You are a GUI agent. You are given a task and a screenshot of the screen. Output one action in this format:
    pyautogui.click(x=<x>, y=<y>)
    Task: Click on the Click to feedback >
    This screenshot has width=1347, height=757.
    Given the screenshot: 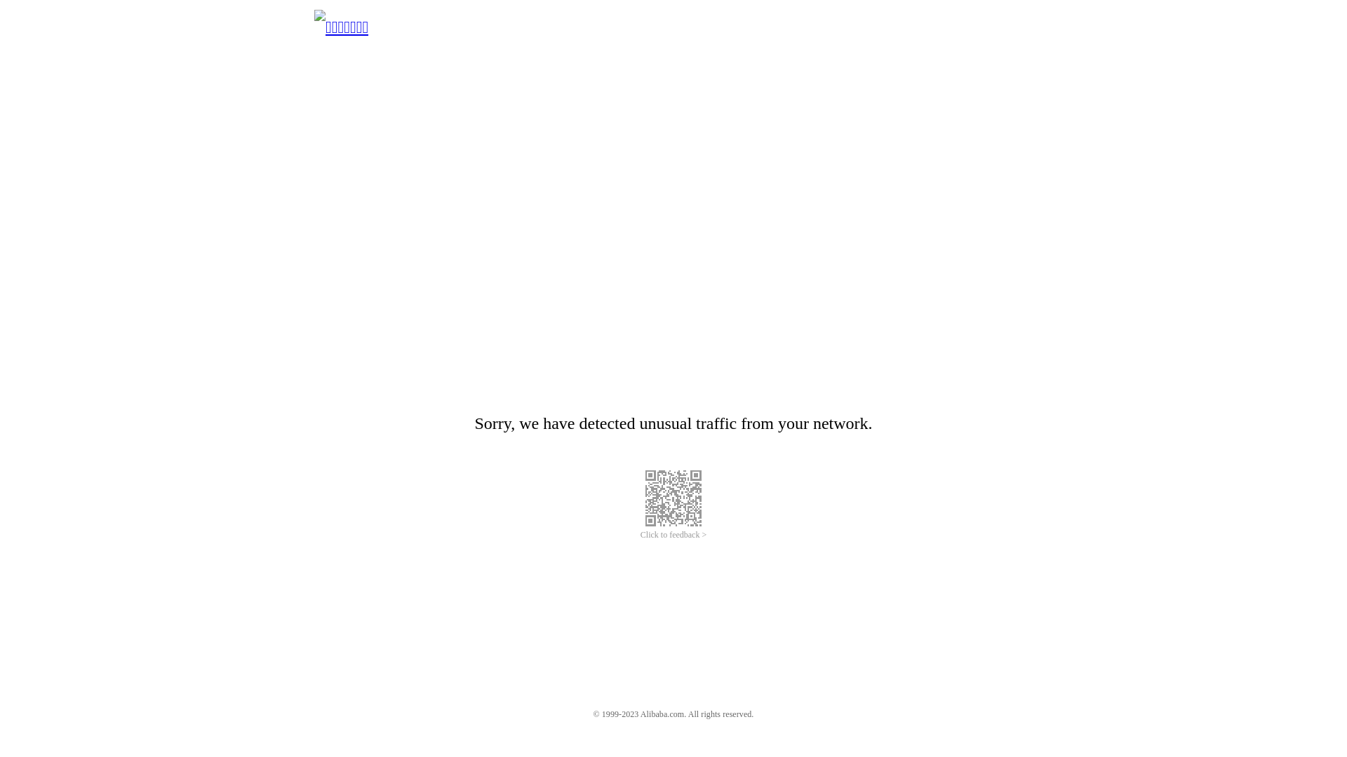 What is the action you would take?
    pyautogui.click(x=673, y=536)
    